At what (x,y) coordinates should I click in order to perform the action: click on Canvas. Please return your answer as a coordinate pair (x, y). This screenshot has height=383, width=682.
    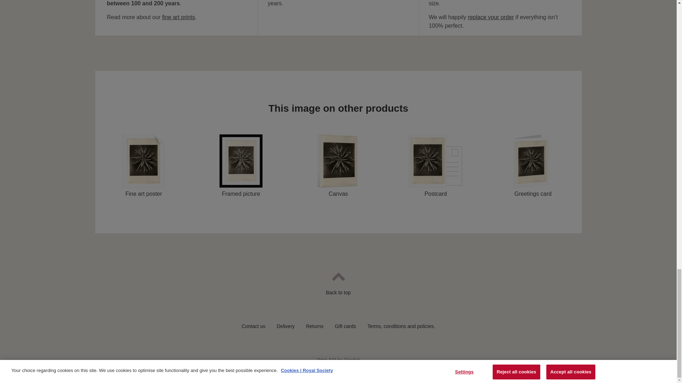
    Looking at the image, I should click on (338, 166).